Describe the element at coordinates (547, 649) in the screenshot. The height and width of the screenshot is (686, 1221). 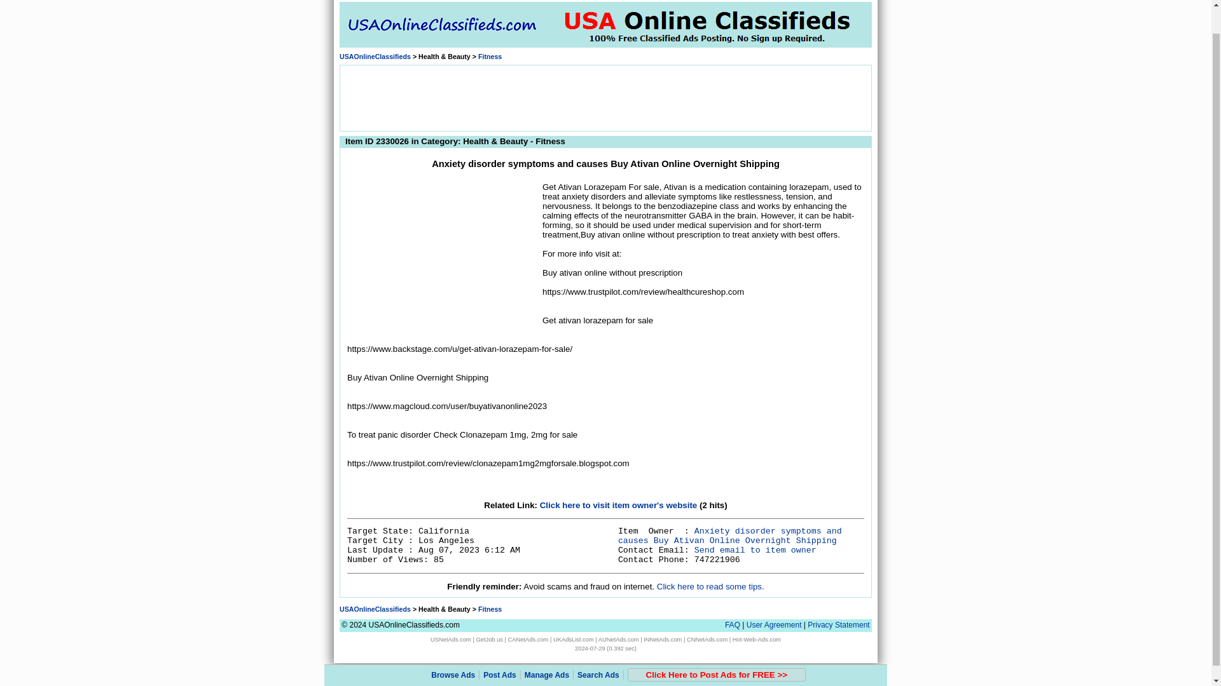
I see `Manage Ads` at that location.